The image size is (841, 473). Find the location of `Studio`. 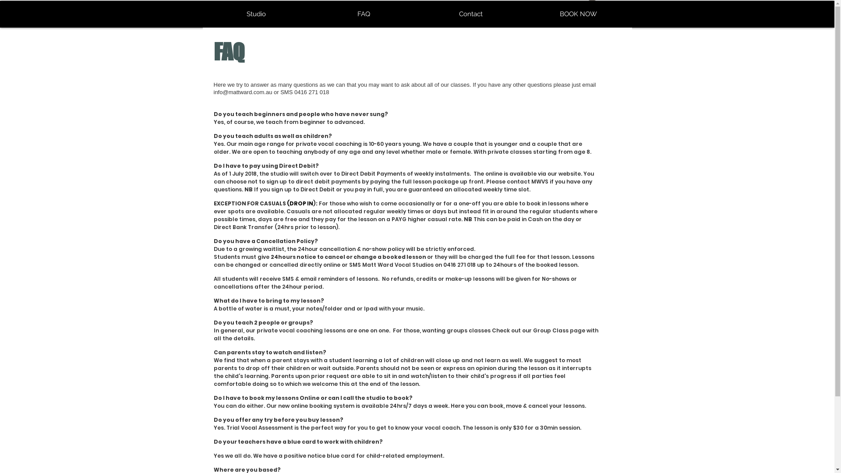

Studio is located at coordinates (256, 14).